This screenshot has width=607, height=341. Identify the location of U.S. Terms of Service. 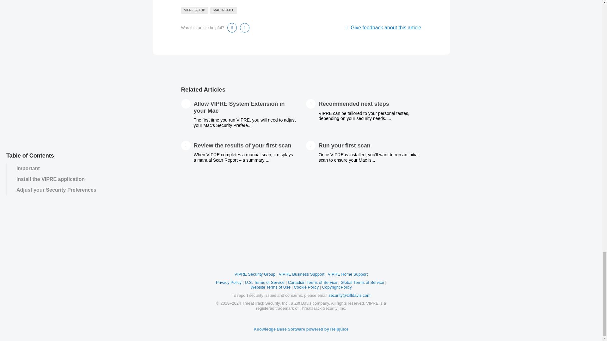
(265, 282).